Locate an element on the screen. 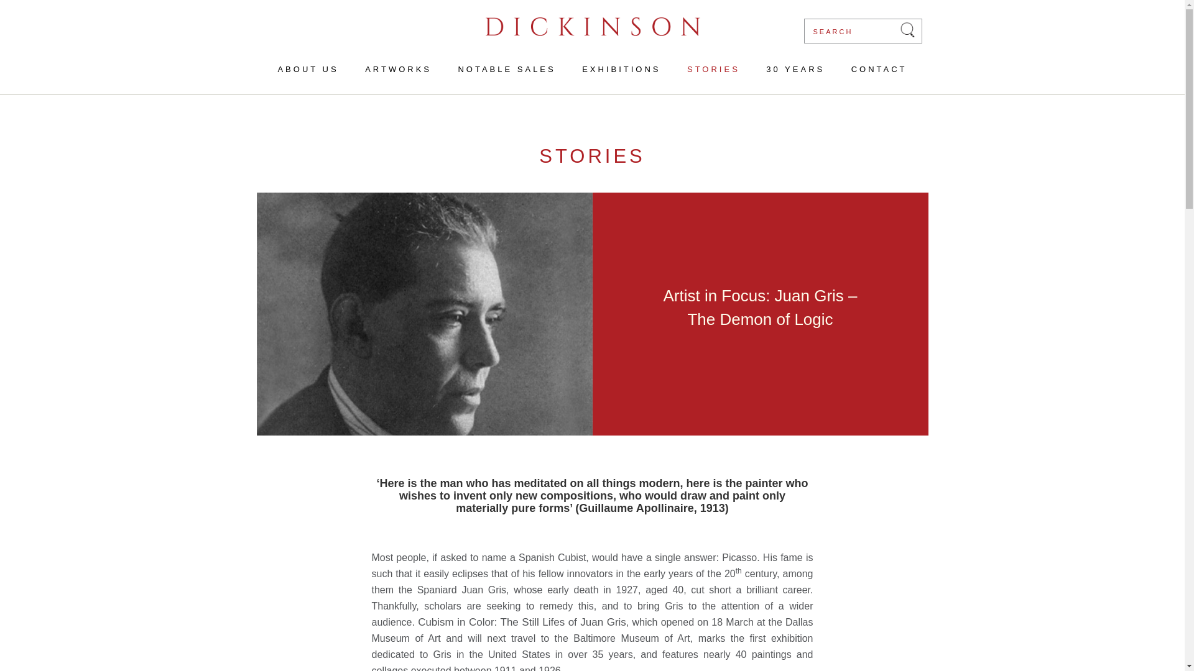  Open Insights  is located at coordinates (714, 70).